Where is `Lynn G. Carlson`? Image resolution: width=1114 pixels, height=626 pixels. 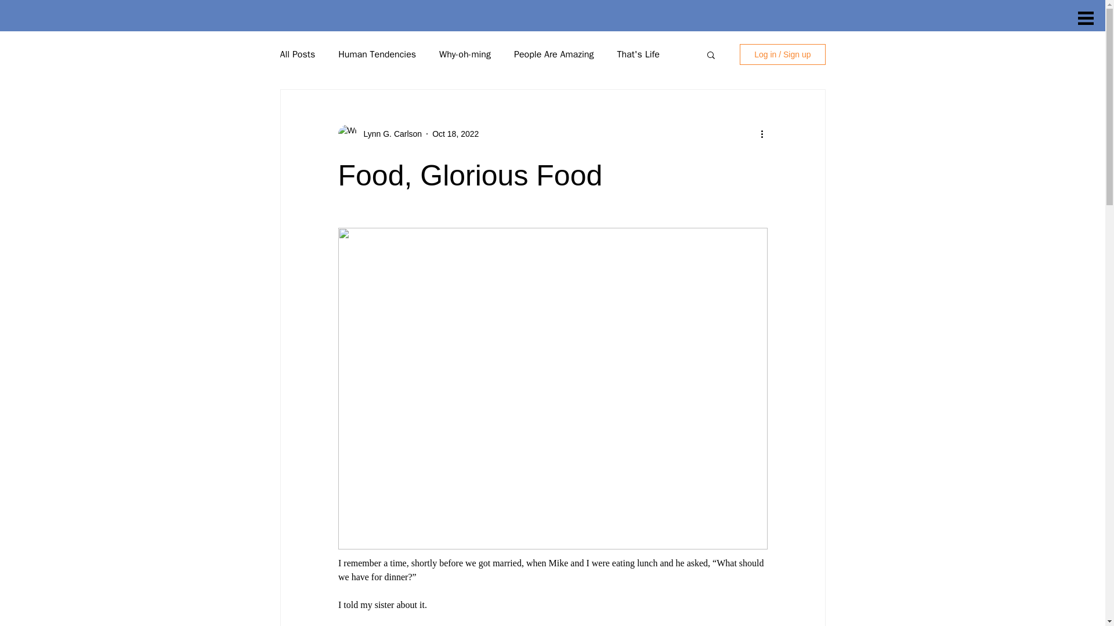 Lynn G. Carlson is located at coordinates (379, 133).